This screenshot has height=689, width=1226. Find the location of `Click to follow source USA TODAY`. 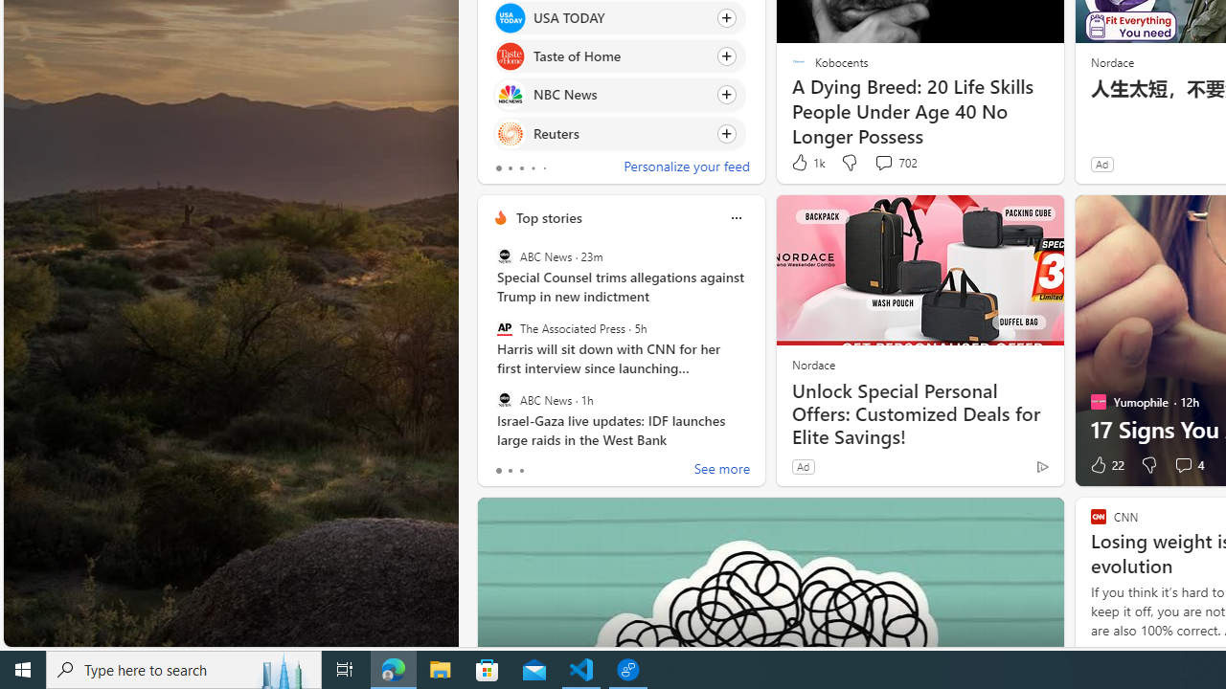

Click to follow source USA TODAY is located at coordinates (619, 17).